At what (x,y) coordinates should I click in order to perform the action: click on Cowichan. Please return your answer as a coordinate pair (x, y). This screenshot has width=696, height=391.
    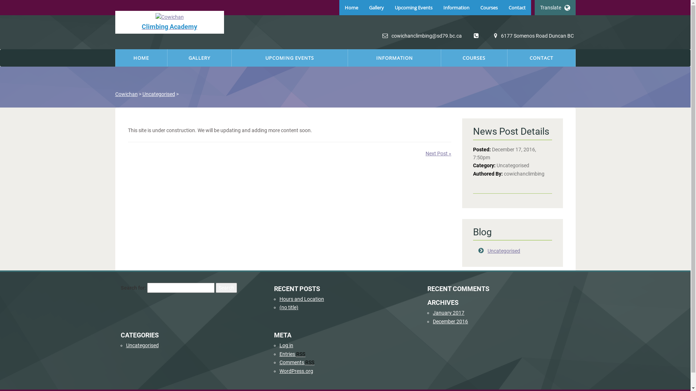
    Looking at the image, I should click on (127, 94).